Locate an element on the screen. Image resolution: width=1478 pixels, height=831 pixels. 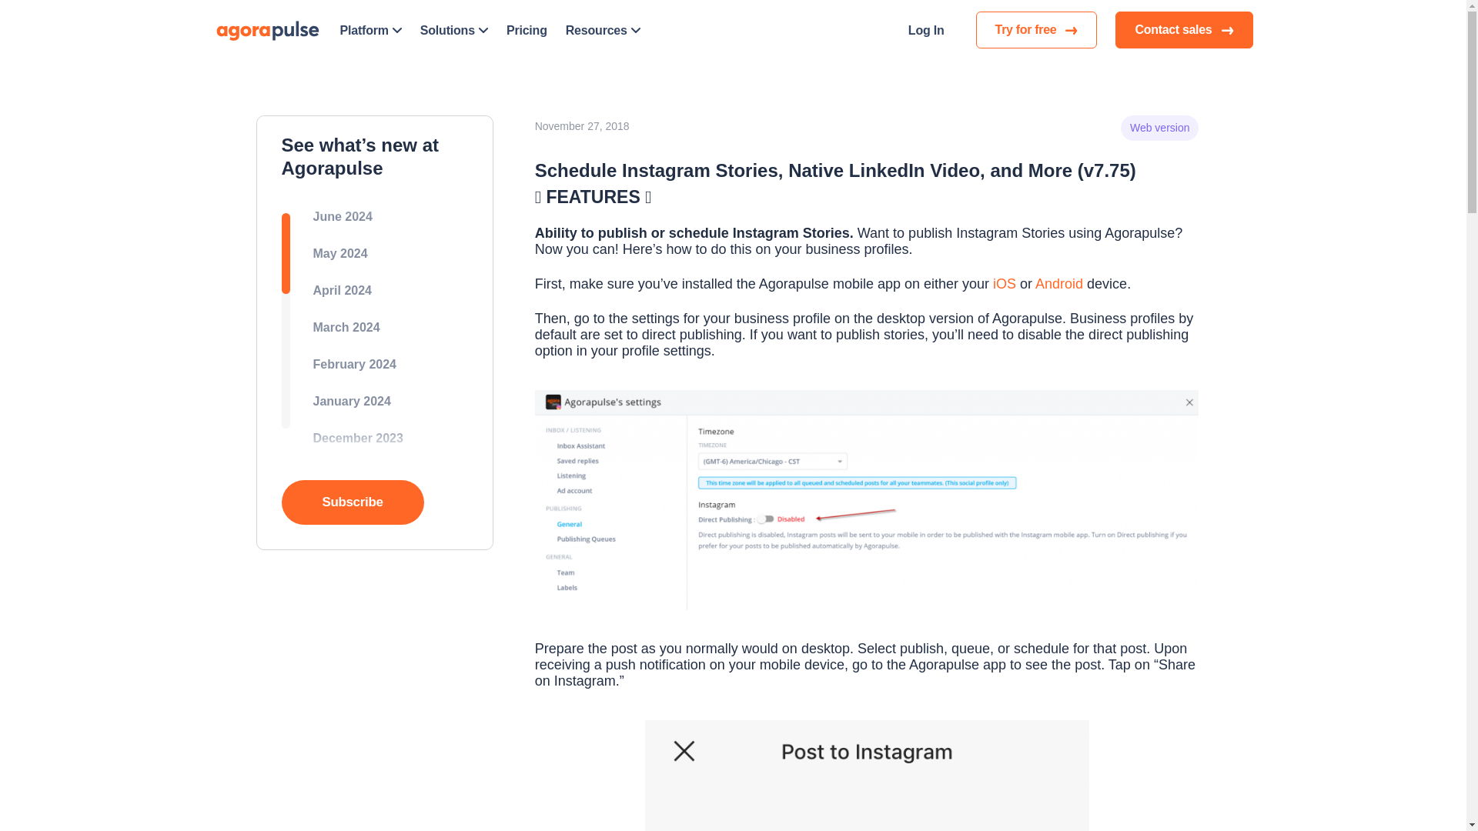
Pricing is located at coordinates (527, 29).